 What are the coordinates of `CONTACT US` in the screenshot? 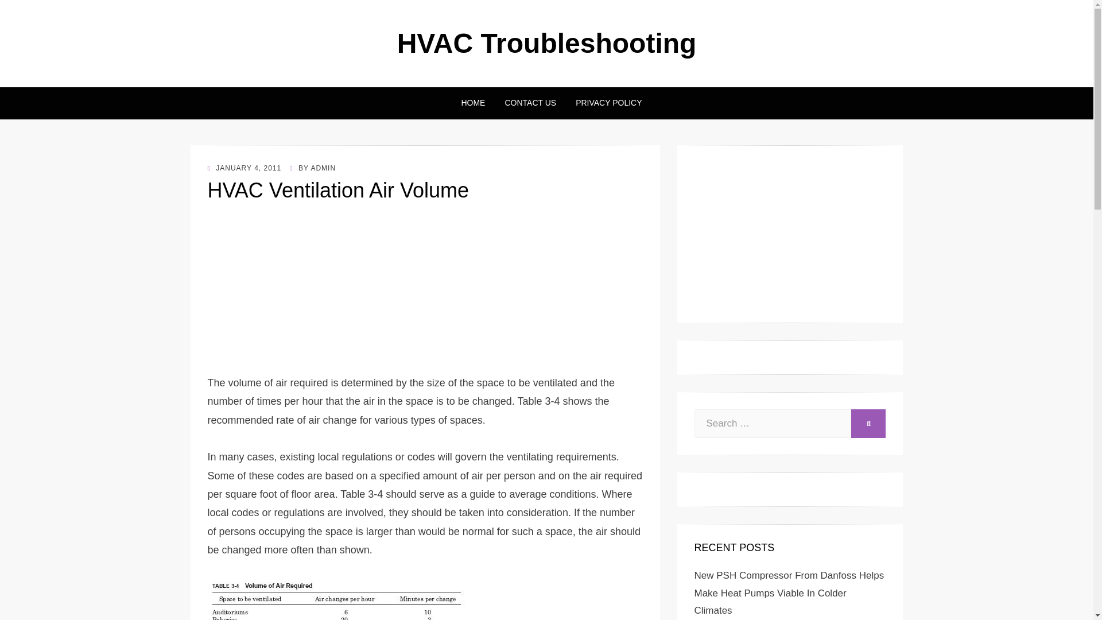 It's located at (530, 103).